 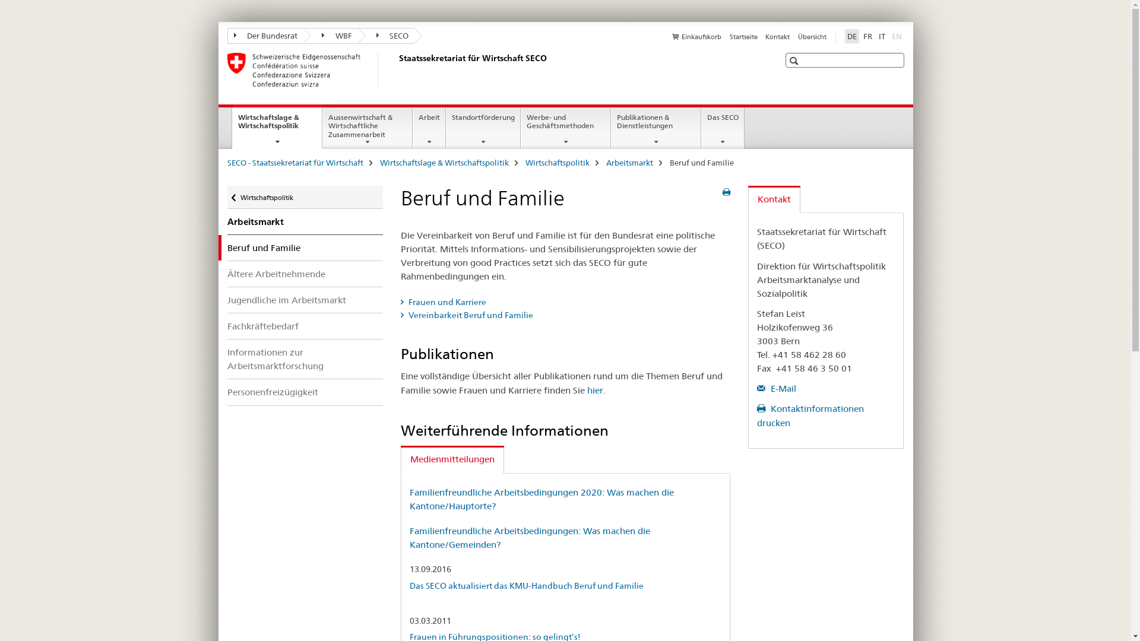 What do you see at coordinates (656, 128) in the screenshot?
I see `Publikationen & Dienstleistungen` at bounding box center [656, 128].